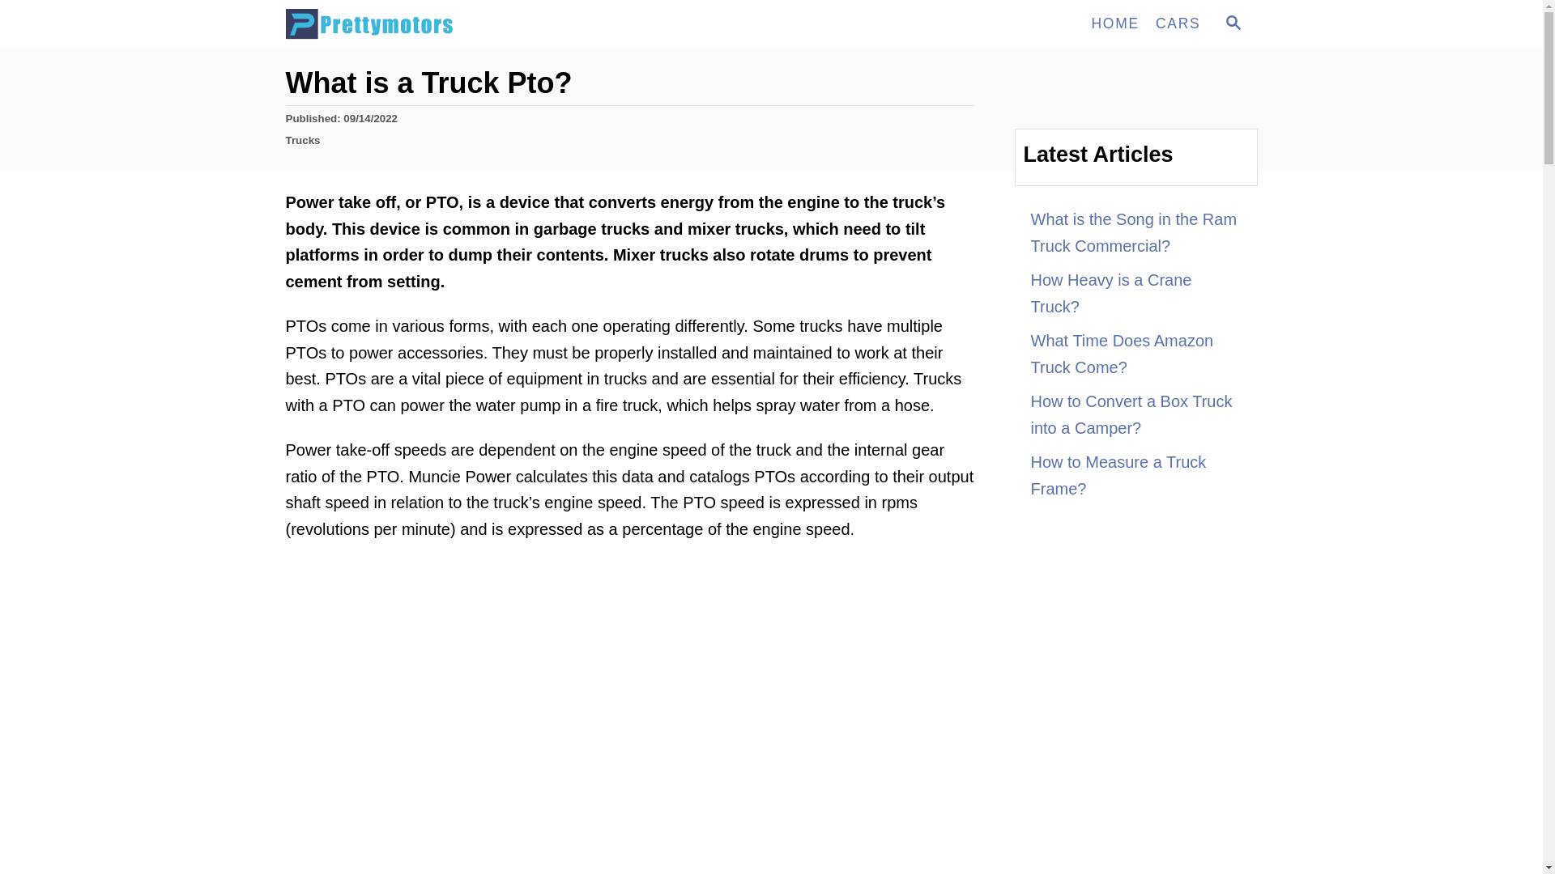 The image size is (1555, 874). Describe the element at coordinates (1135, 293) in the screenshot. I see `CARS` at that location.